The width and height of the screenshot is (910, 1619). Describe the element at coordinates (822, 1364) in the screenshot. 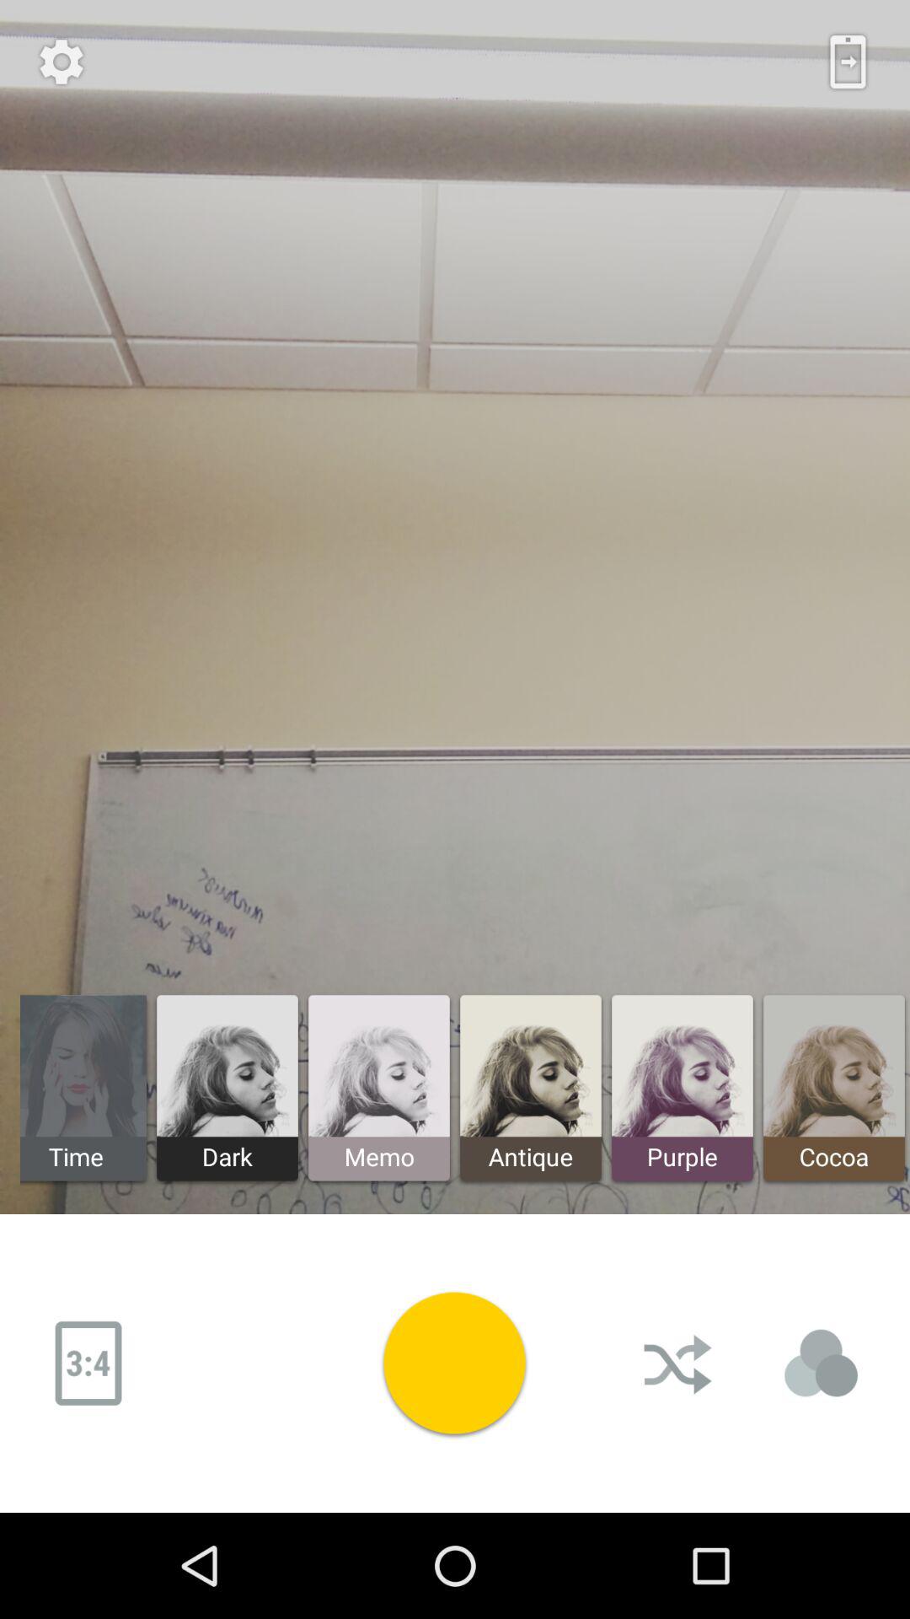

I see `choose the selection` at that location.